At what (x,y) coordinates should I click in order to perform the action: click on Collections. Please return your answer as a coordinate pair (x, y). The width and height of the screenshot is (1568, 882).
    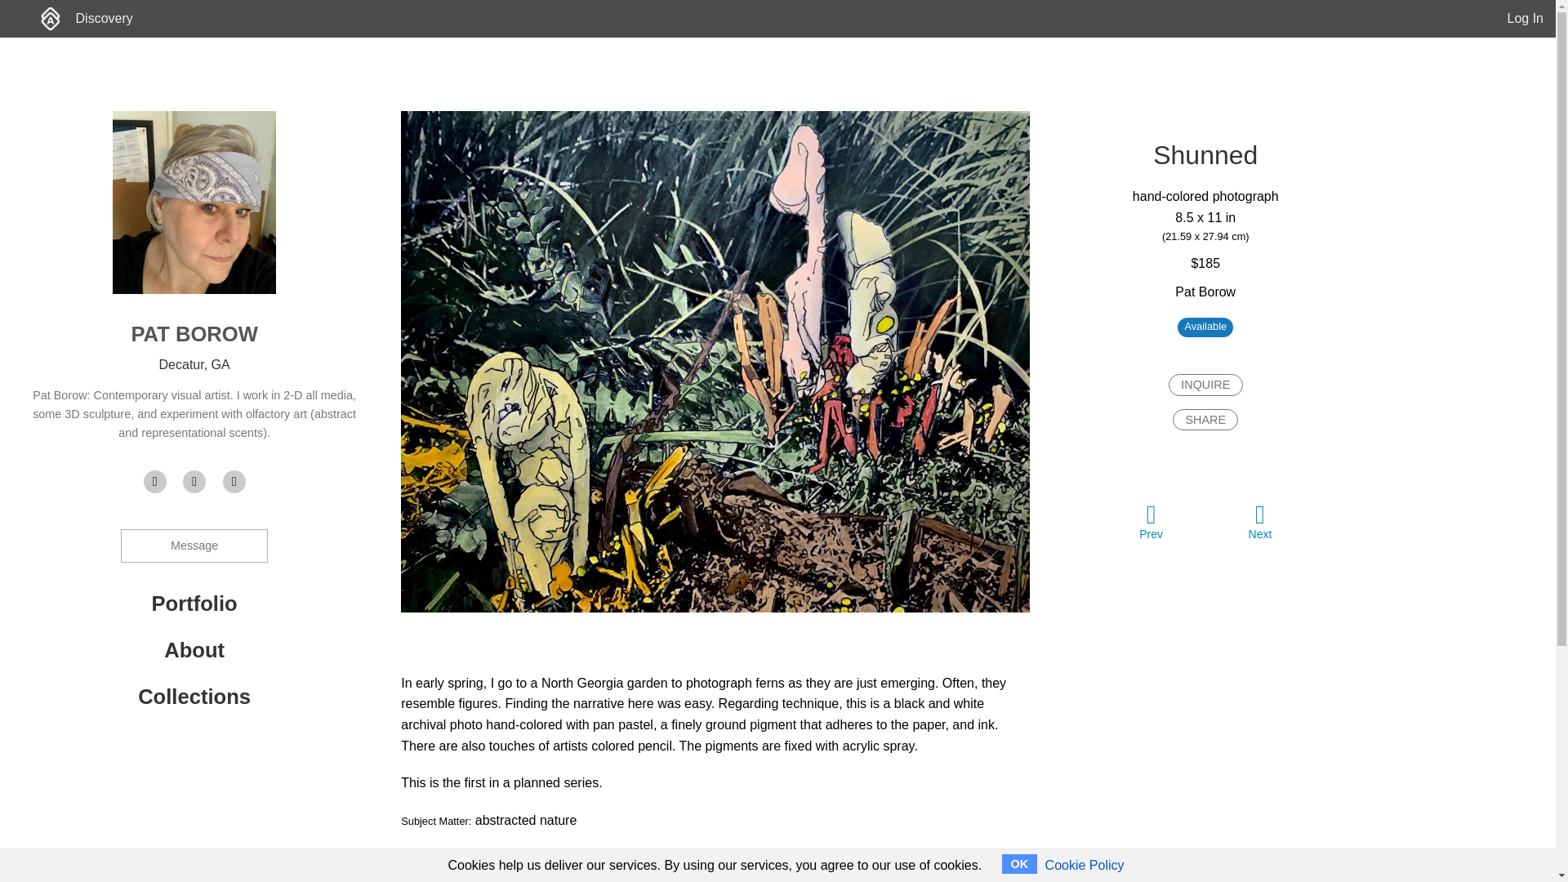
    Looking at the image, I should click on (194, 697).